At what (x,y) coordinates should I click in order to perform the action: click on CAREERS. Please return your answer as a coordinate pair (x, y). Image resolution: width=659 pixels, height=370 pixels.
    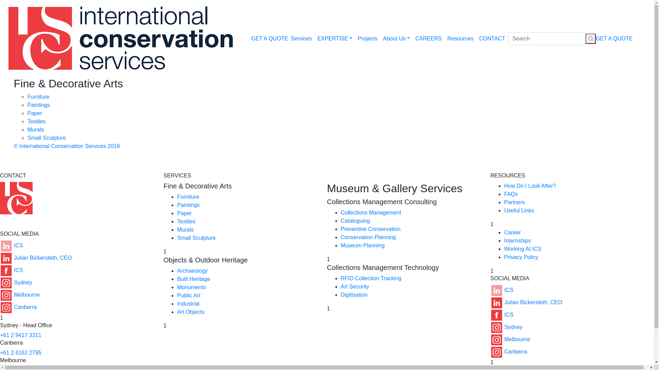
    Looking at the image, I should click on (428, 38).